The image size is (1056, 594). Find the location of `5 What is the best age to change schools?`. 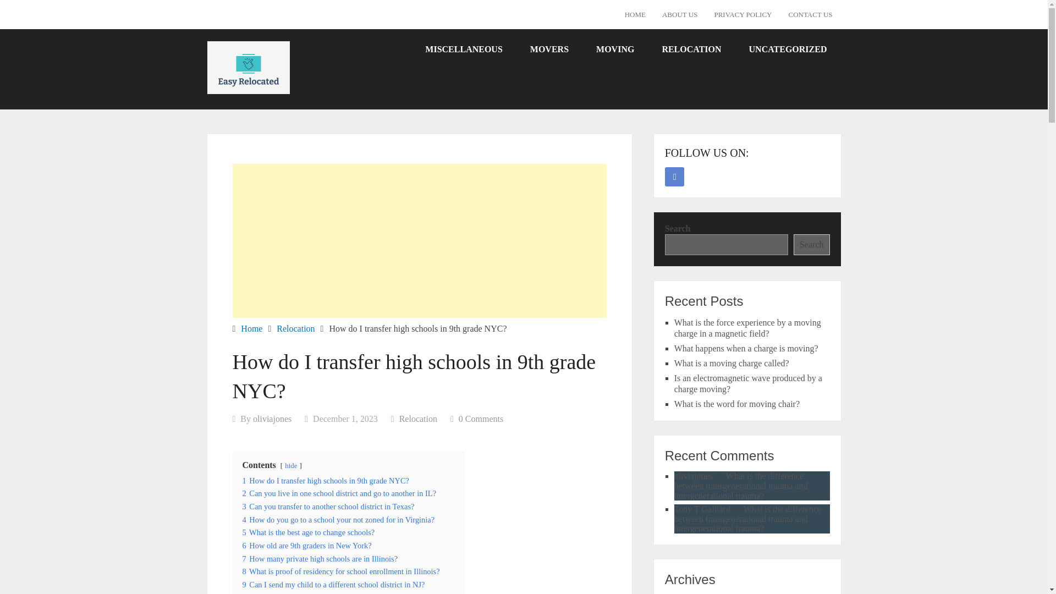

5 What is the best age to change schools? is located at coordinates (308, 532).